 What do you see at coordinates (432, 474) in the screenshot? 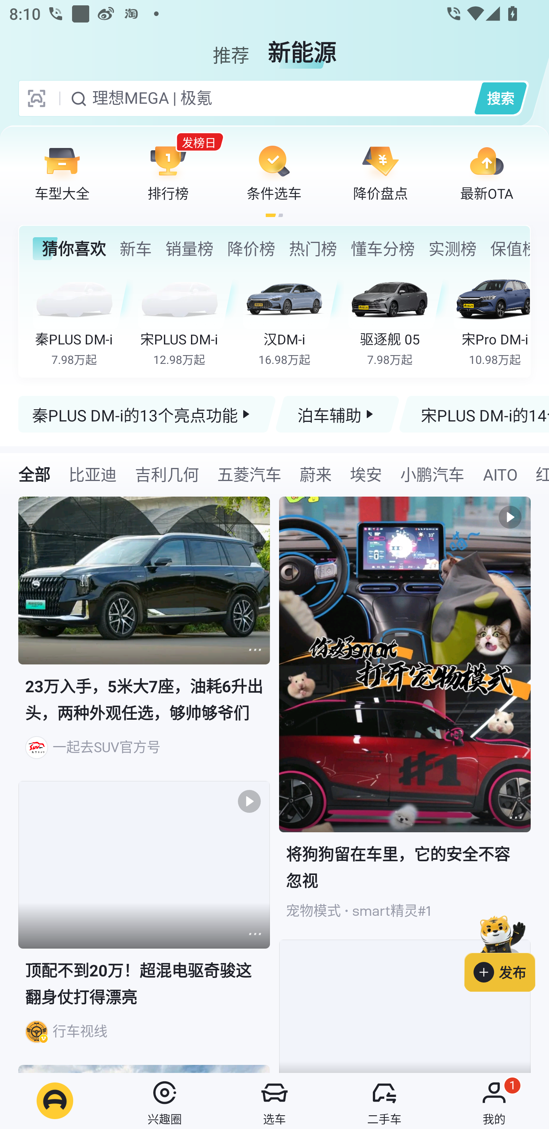
I see `小鹏汽车` at bounding box center [432, 474].